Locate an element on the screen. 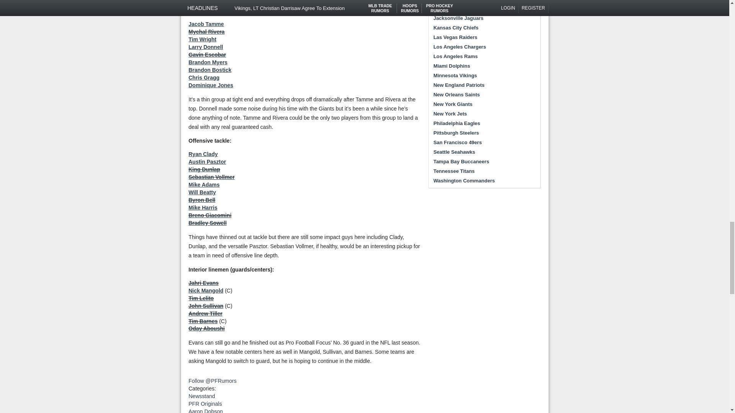 This screenshot has width=735, height=413. View all posts in PFR Originals is located at coordinates (205, 403).